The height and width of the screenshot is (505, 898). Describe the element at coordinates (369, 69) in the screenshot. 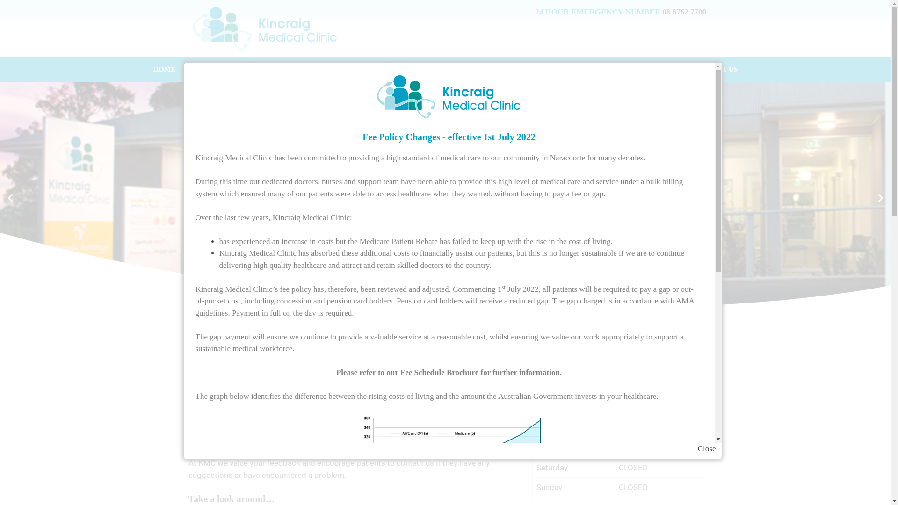

I see `SERVICES` at that location.